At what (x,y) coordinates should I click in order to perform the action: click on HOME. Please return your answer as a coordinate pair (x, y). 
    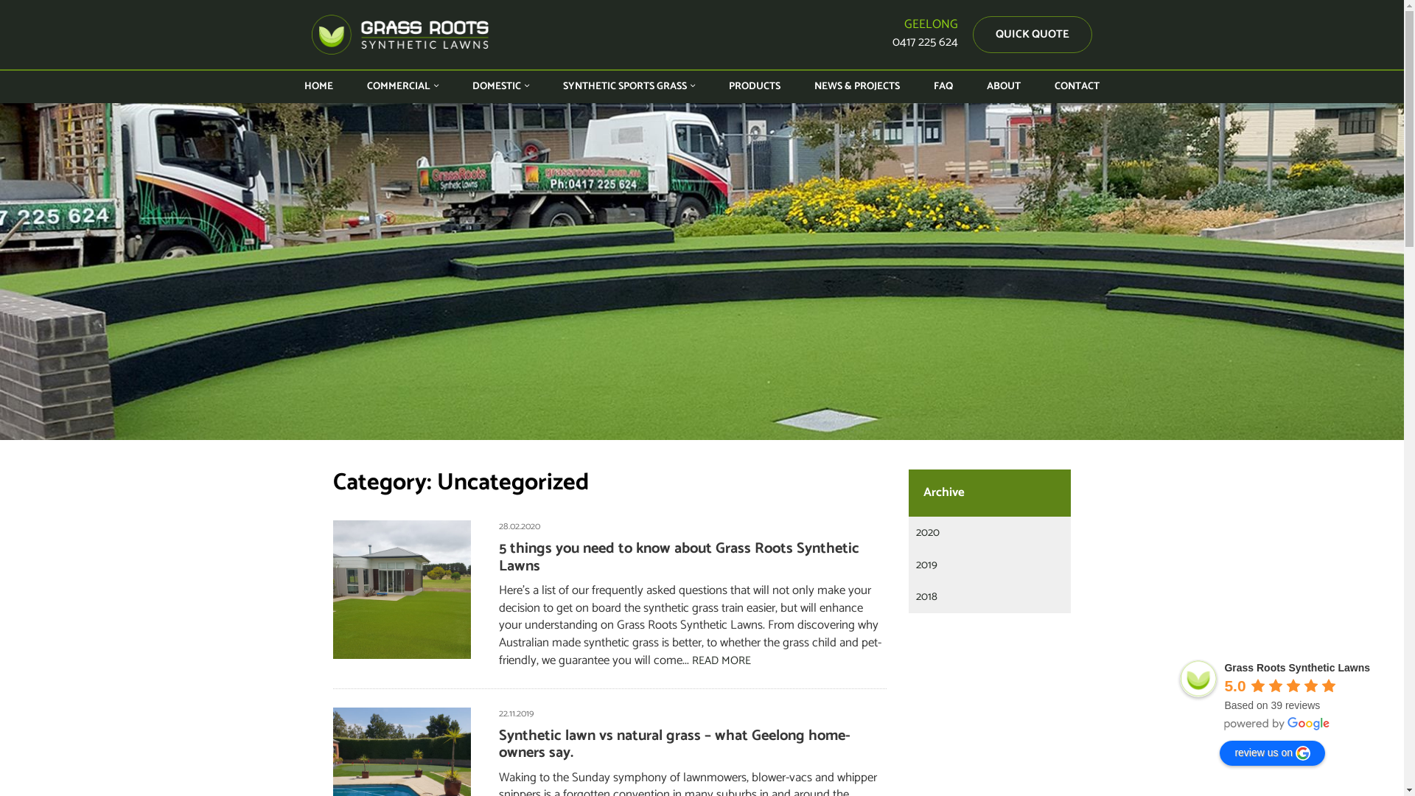
    Looking at the image, I should click on (318, 87).